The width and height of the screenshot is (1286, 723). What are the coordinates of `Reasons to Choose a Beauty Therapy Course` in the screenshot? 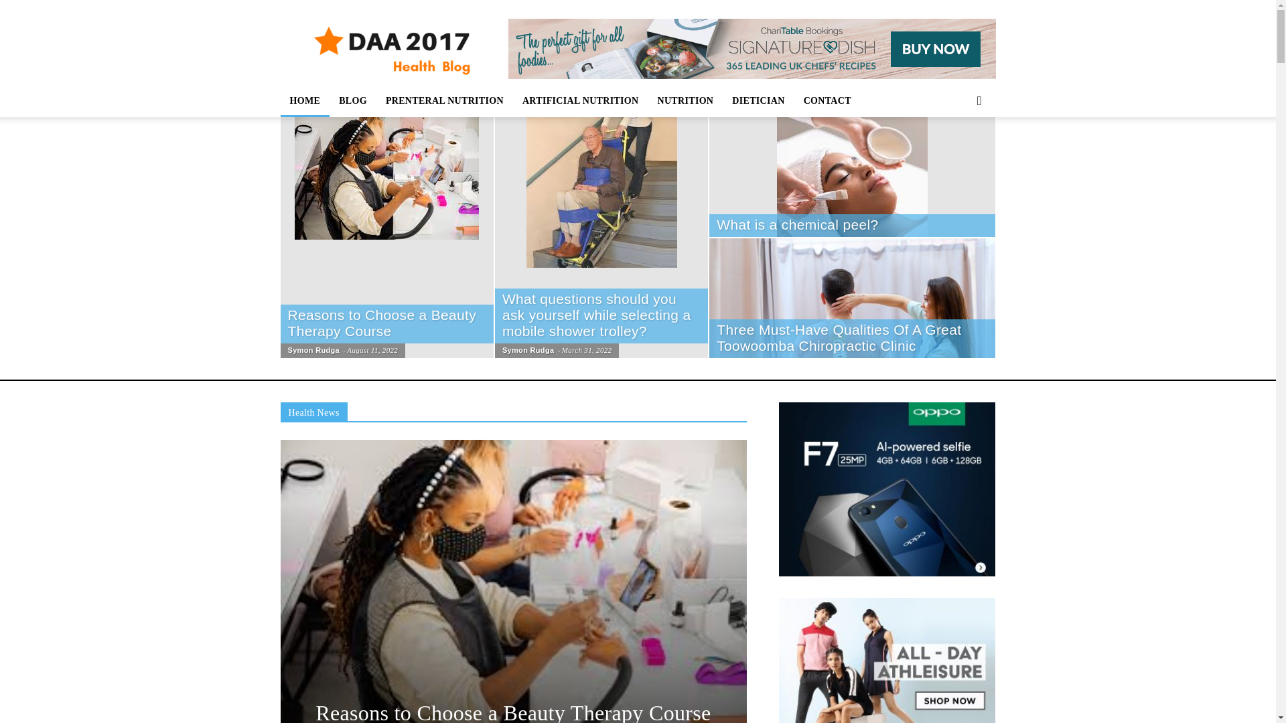 It's located at (513, 712).